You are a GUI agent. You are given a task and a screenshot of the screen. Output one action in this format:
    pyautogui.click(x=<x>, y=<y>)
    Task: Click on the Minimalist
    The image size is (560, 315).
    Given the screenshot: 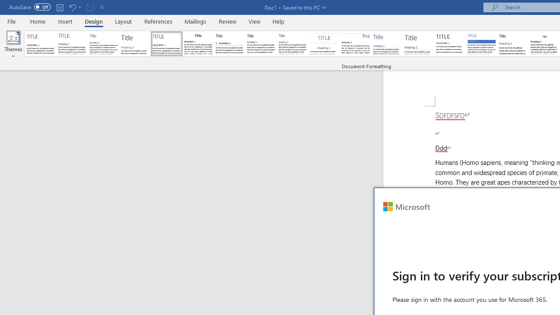 What is the action you would take?
    pyautogui.click(x=450, y=44)
    